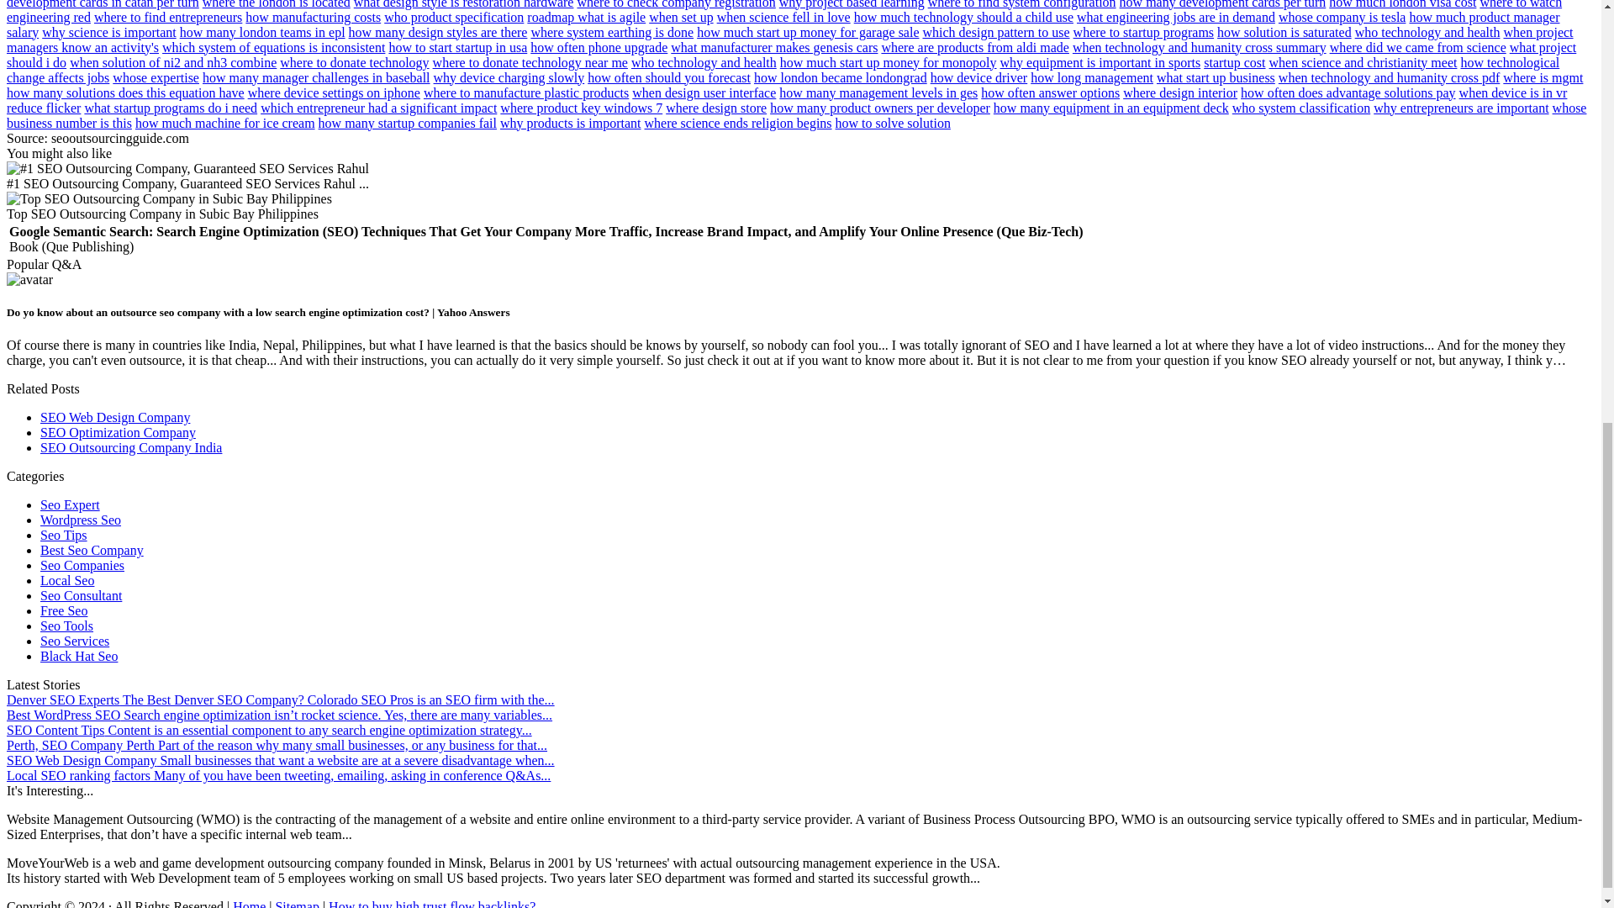 Image resolution: width=1614 pixels, height=908 pixels. Describe the element at coordinates (81, 520) in the screenshot. I see `View all posts filed under Wordpress Seo` at that location.